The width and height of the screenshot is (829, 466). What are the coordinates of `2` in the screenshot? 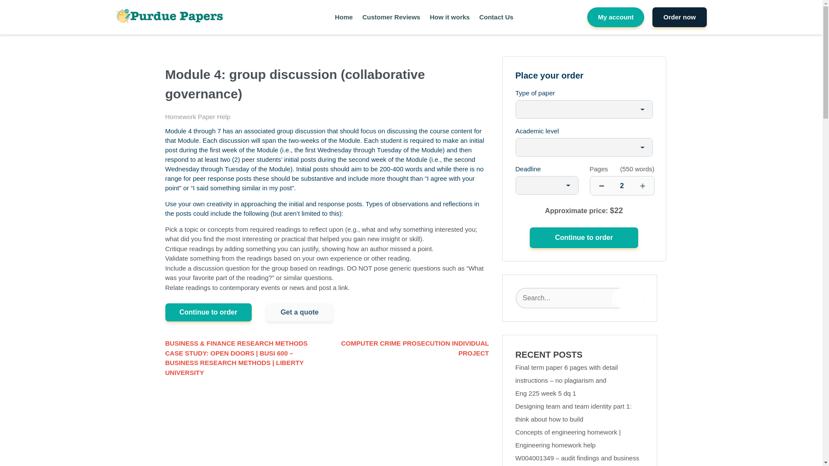 It's located at (622, 186).